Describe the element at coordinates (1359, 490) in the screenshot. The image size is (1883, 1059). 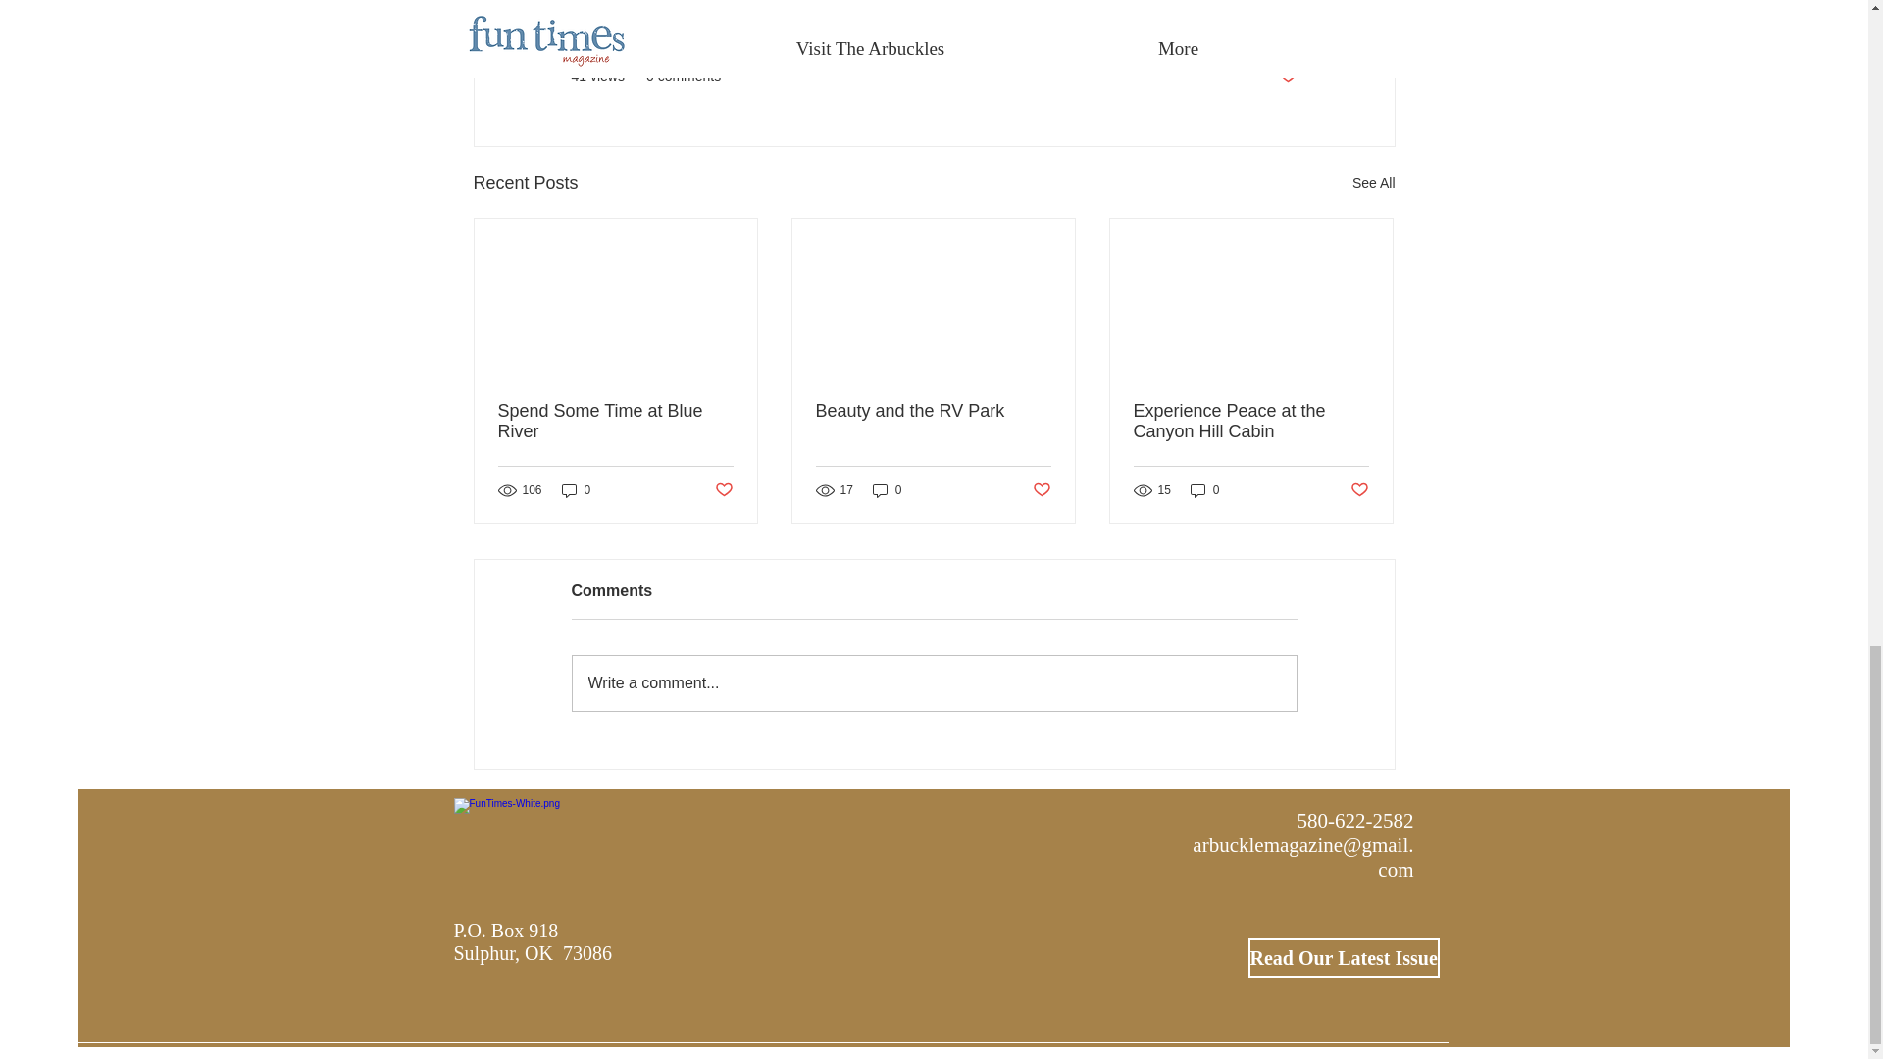
I see `Post not marked as liked` at that location.